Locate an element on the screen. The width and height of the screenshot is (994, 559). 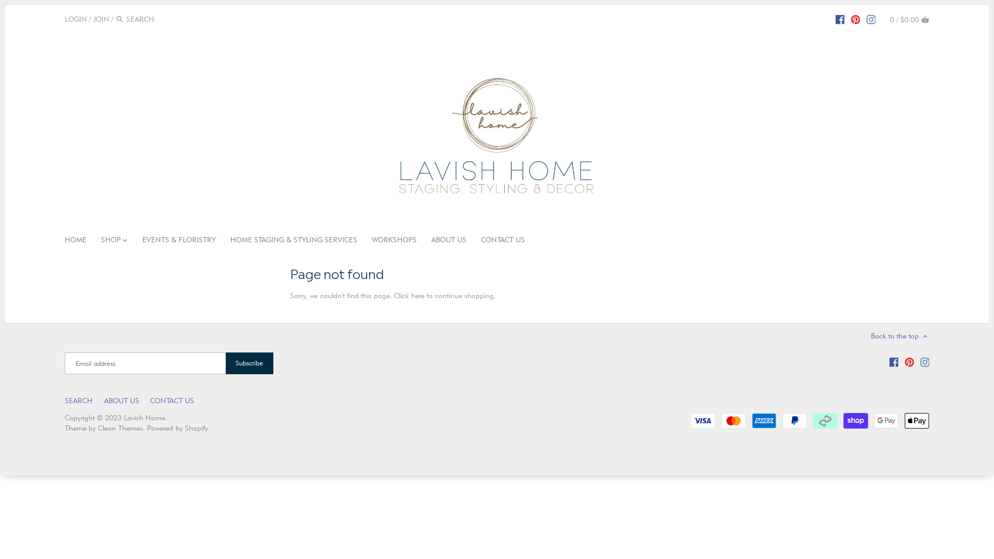
ABOUT US is located at coordinates (449, 241).